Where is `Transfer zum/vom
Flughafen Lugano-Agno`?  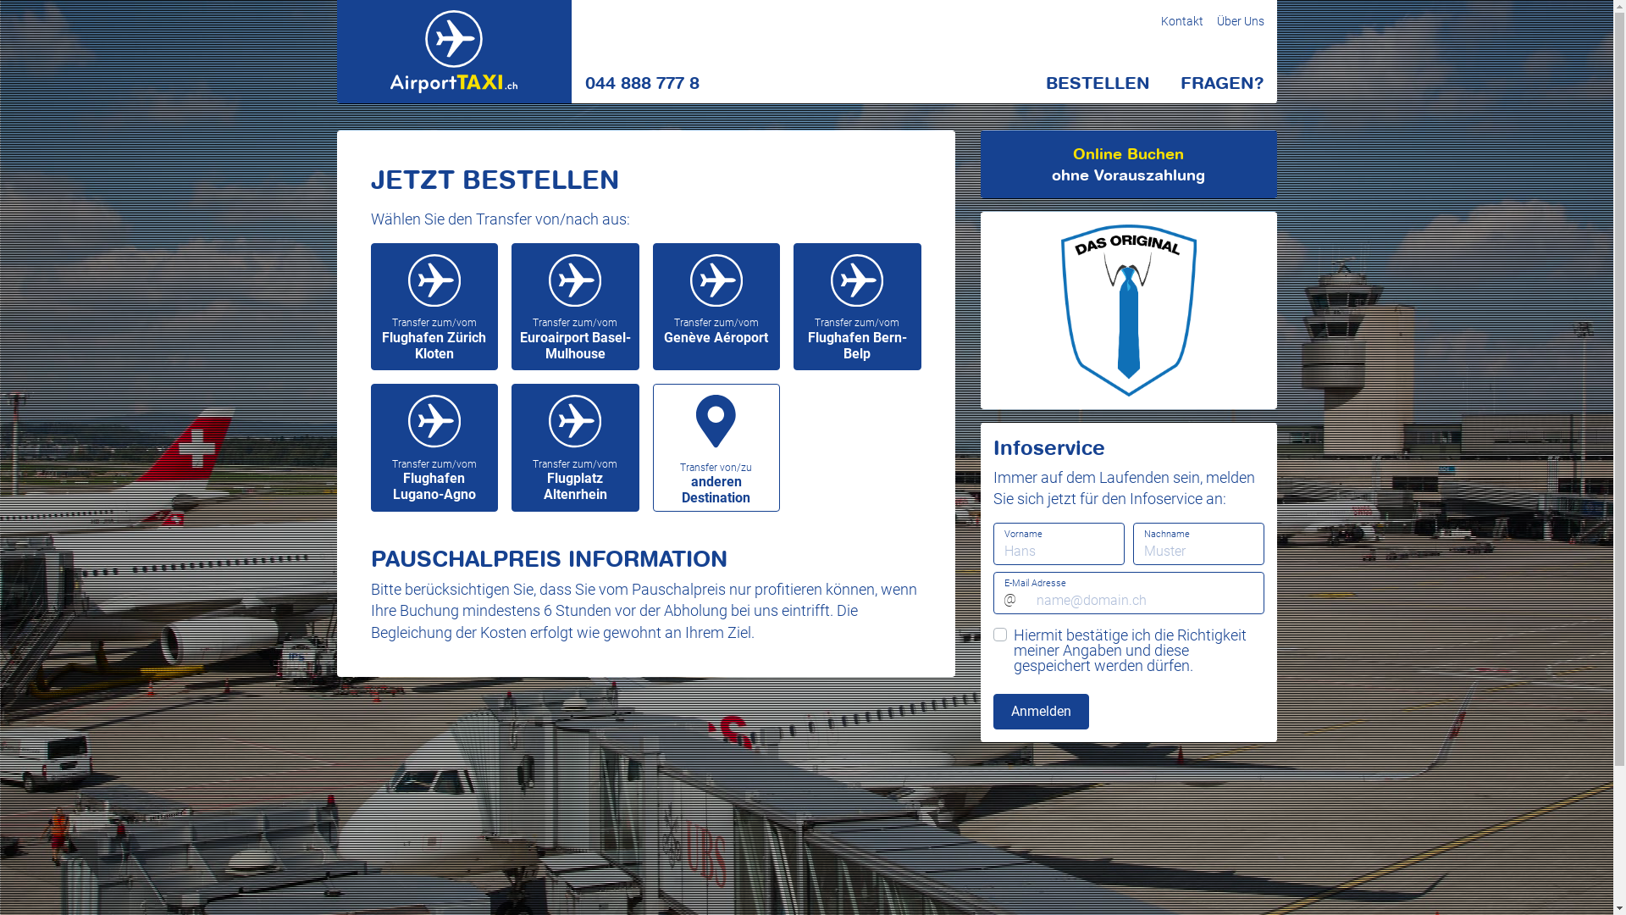
Transfer zum/vom
Flughafen Lugano-Agno is located at coordinates (435, 447).